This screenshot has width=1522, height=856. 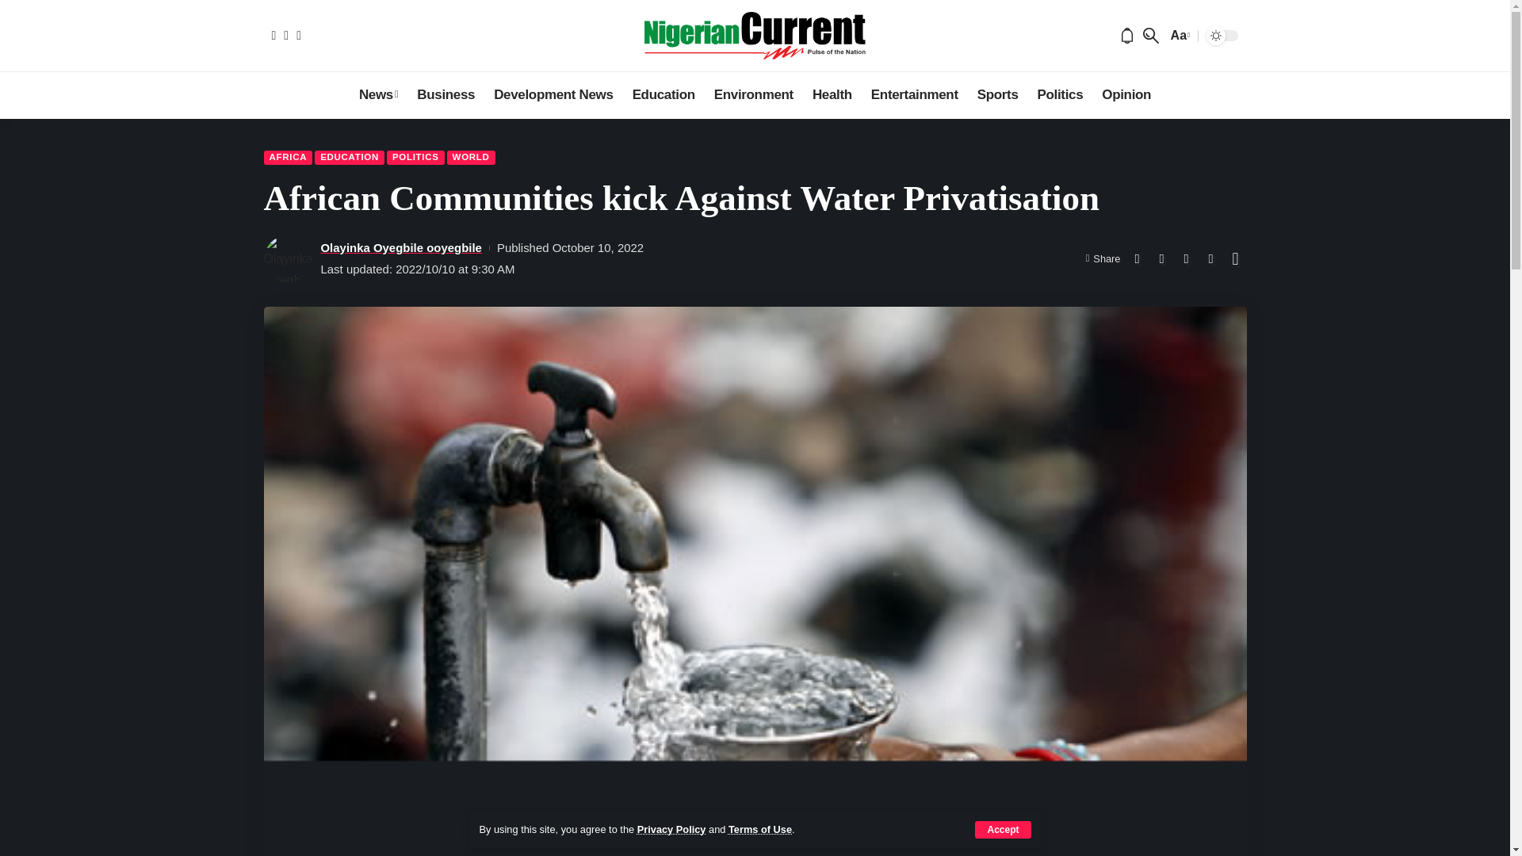 I want to click on Privacy Policy, so click(x=671, y=829).